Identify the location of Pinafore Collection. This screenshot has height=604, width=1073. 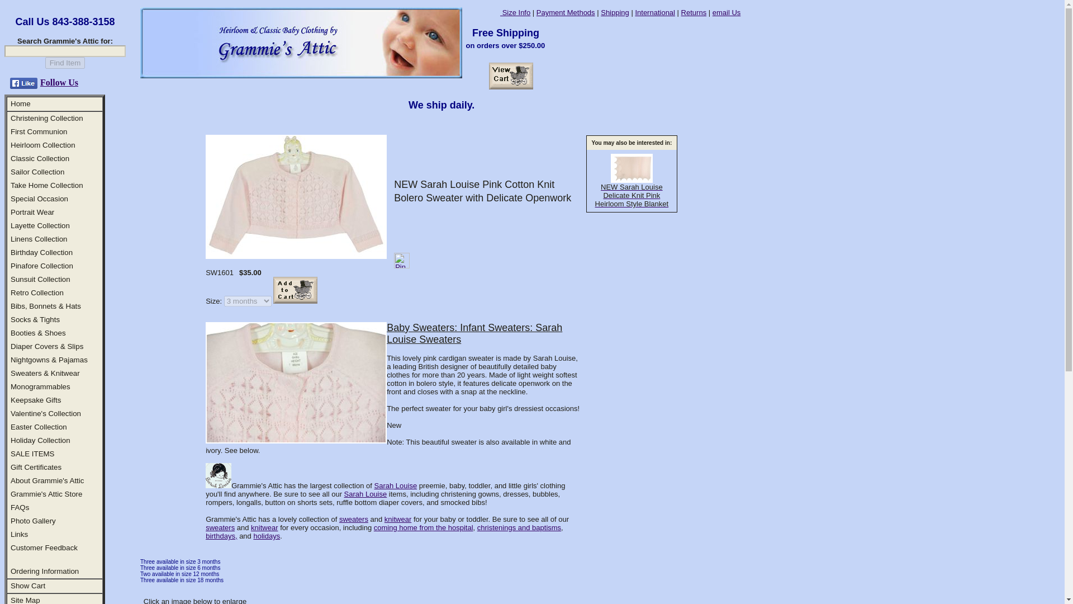
(41, 265).